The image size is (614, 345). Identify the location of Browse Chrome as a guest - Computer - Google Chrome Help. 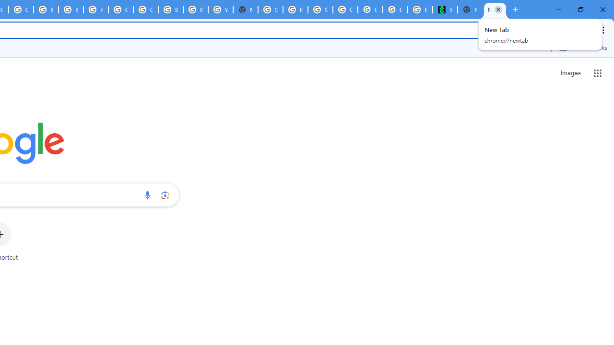
(46, 10).